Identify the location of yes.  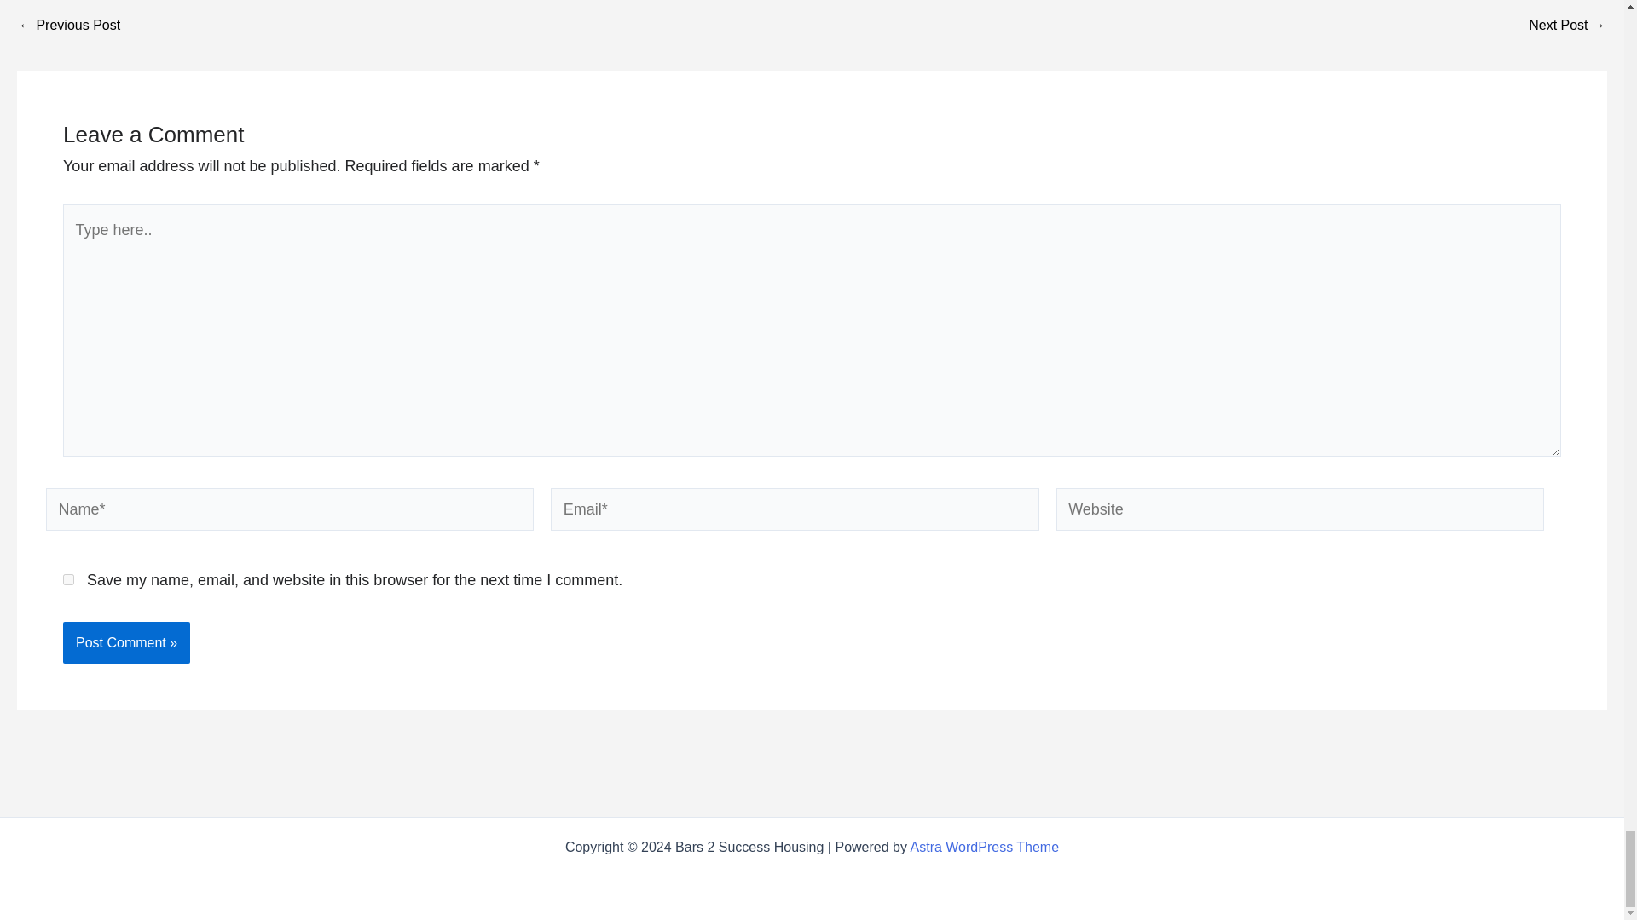
(68, 579).